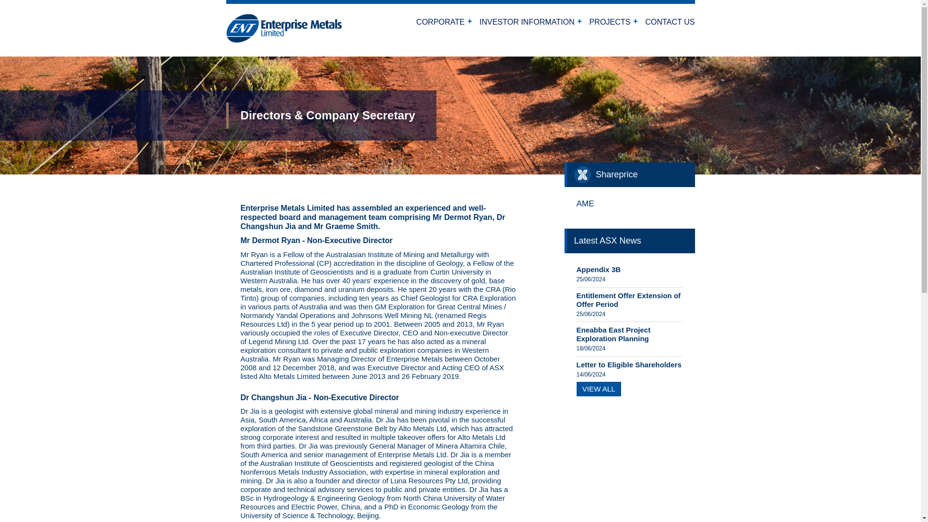 The height and width of the screenshot is (522, 928). I want to click on Eneabba East Project Exploration Planning, so click(613, 333).